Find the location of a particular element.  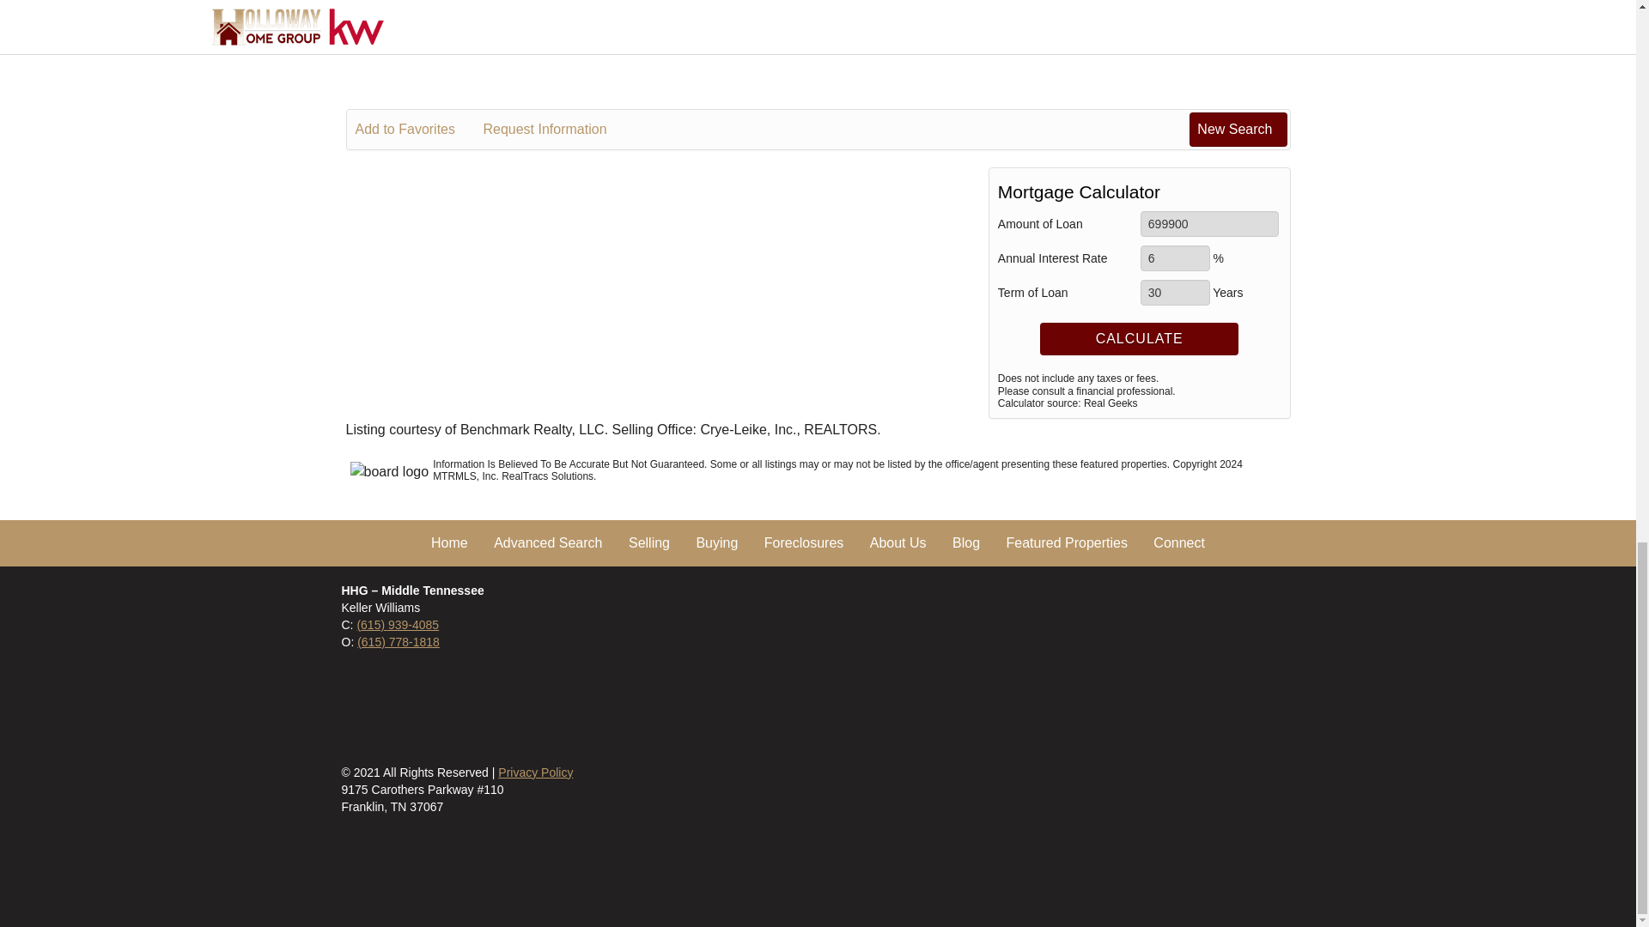

30 is located at coordinates (1175, 293).